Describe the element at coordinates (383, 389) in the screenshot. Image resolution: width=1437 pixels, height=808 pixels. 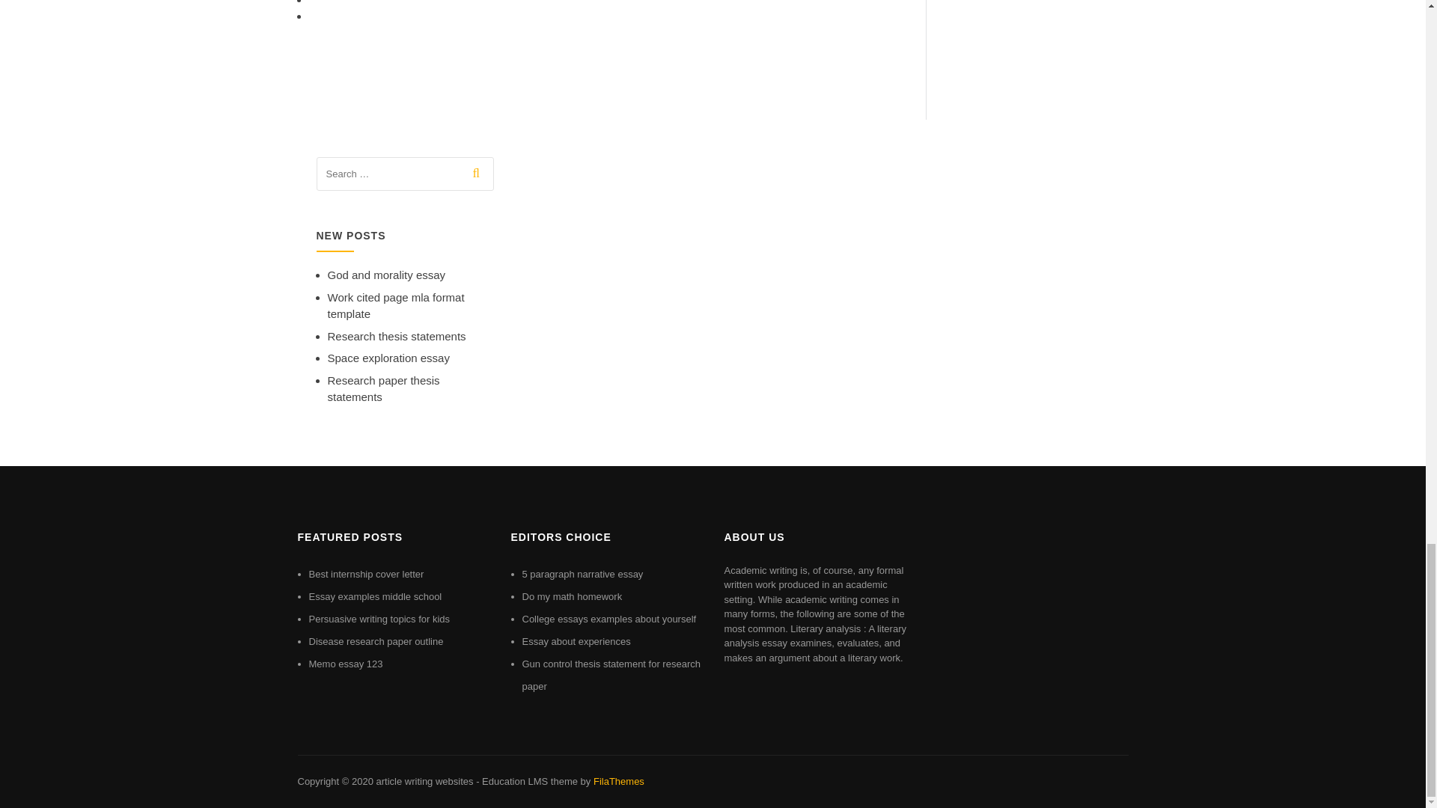
I see `Research paper thesis statements` at that location.